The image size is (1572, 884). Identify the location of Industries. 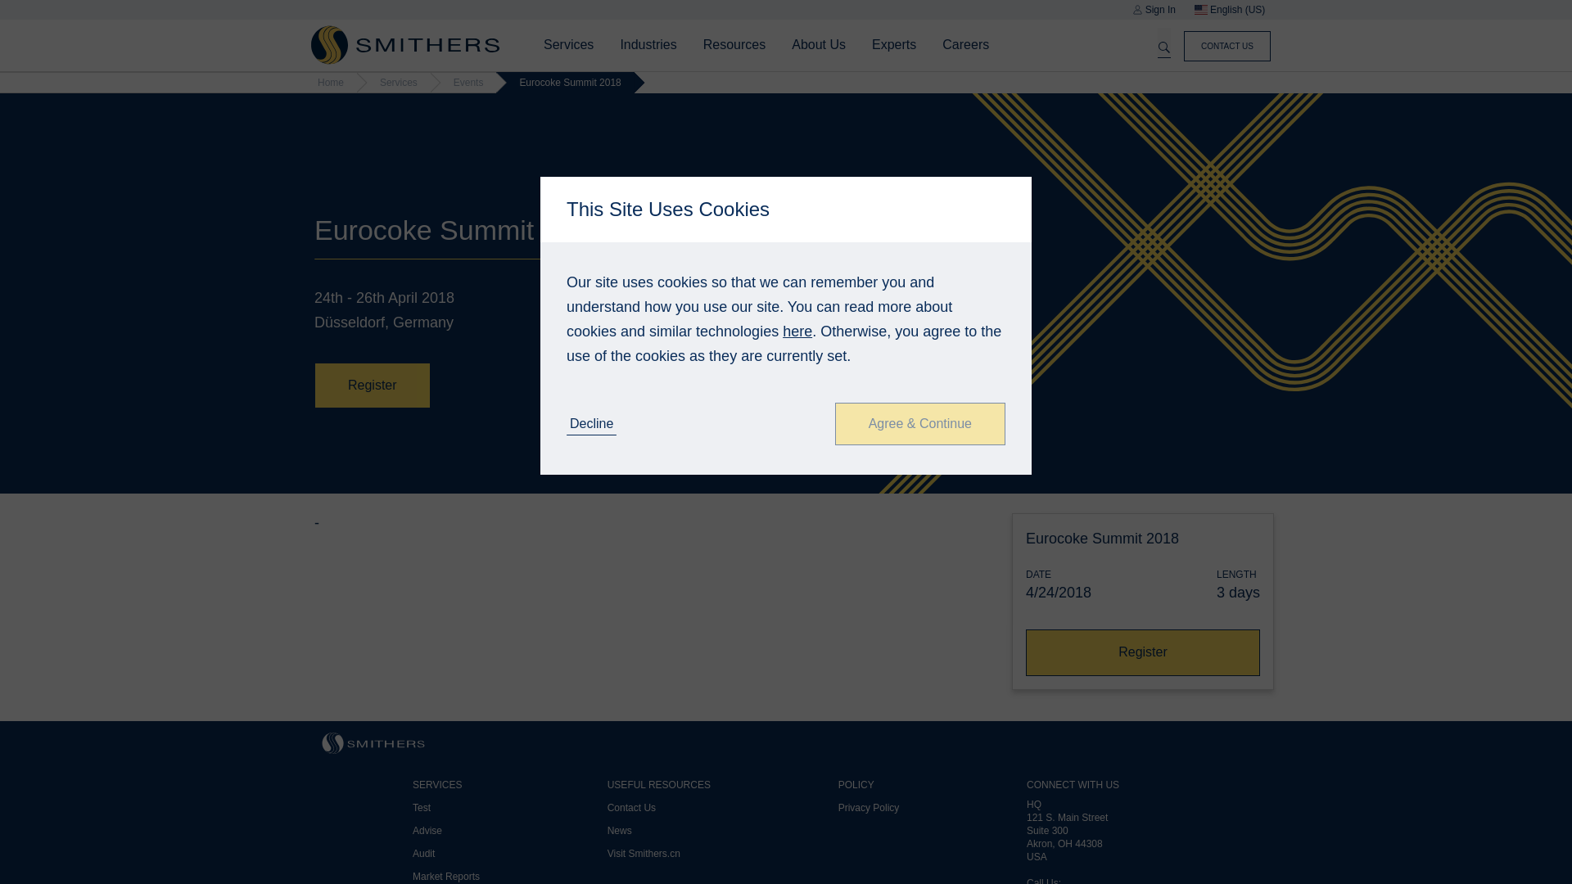
(647, 44).